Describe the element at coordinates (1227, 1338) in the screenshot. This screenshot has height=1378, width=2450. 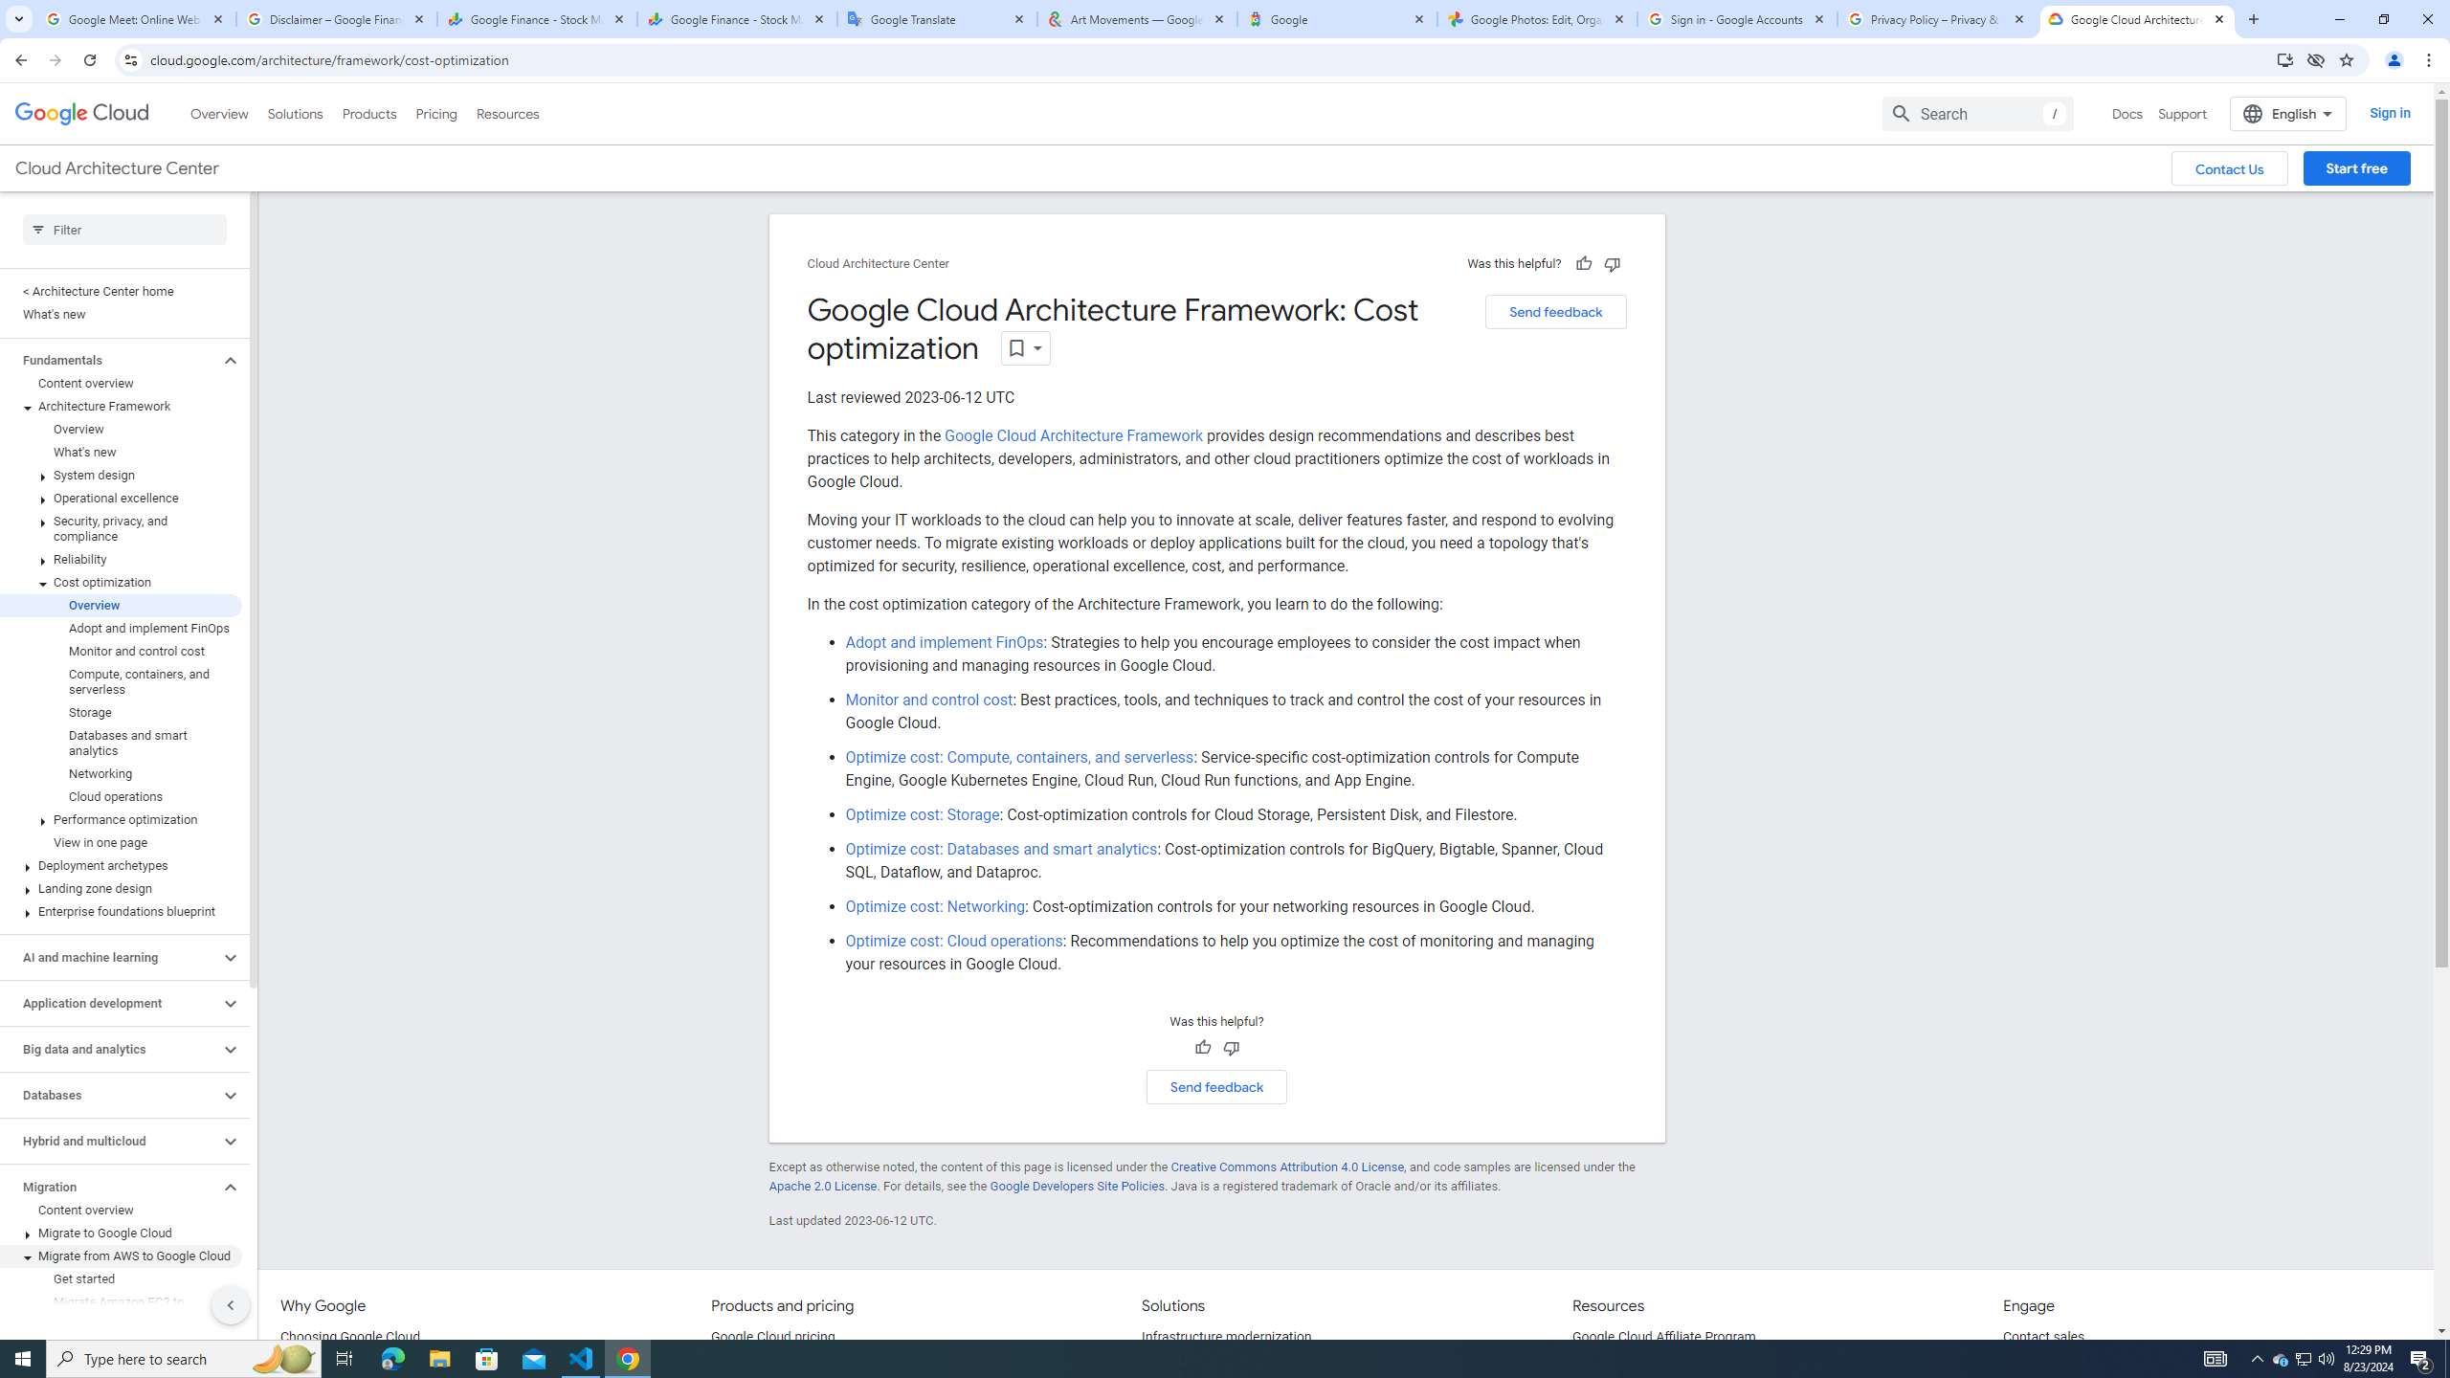
I see `Infrastructure modernization` at that location.